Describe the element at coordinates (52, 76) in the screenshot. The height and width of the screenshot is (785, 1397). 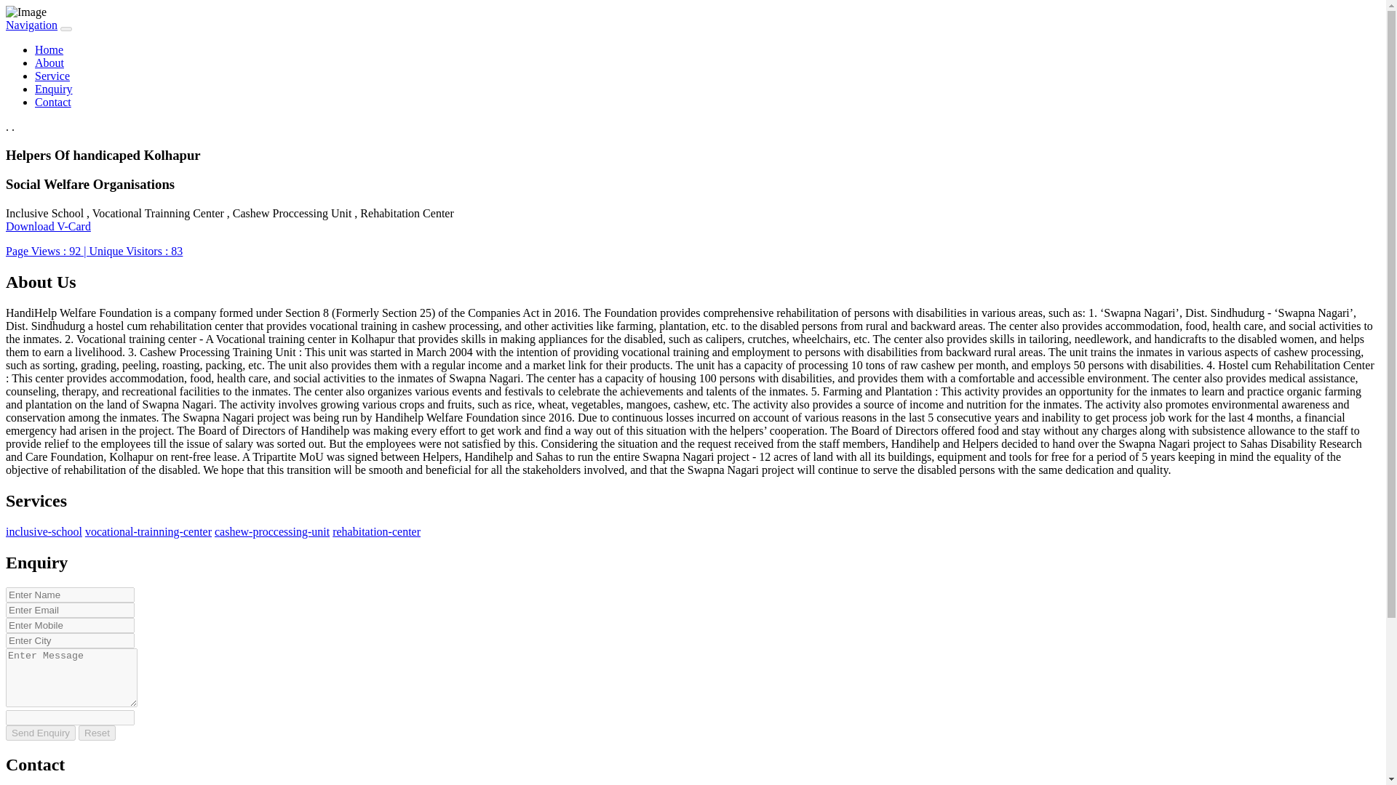
I see `Service` at that location.